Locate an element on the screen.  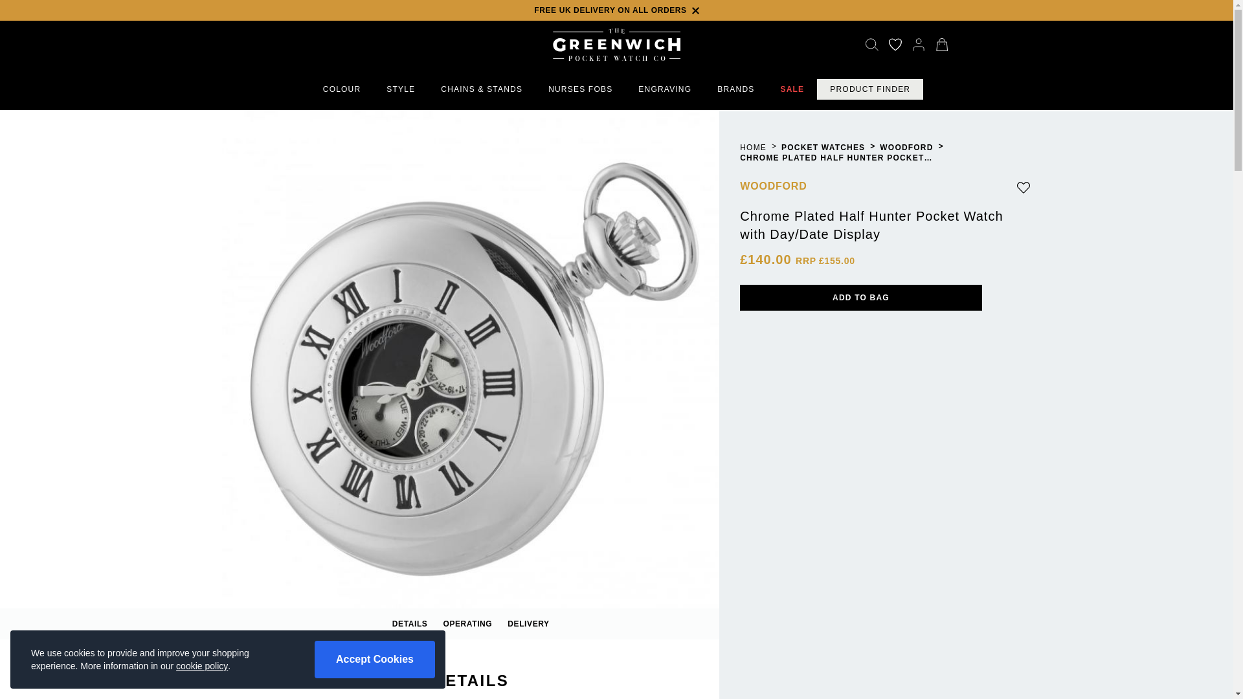
COLOUR is located at coordinates (342, 89).